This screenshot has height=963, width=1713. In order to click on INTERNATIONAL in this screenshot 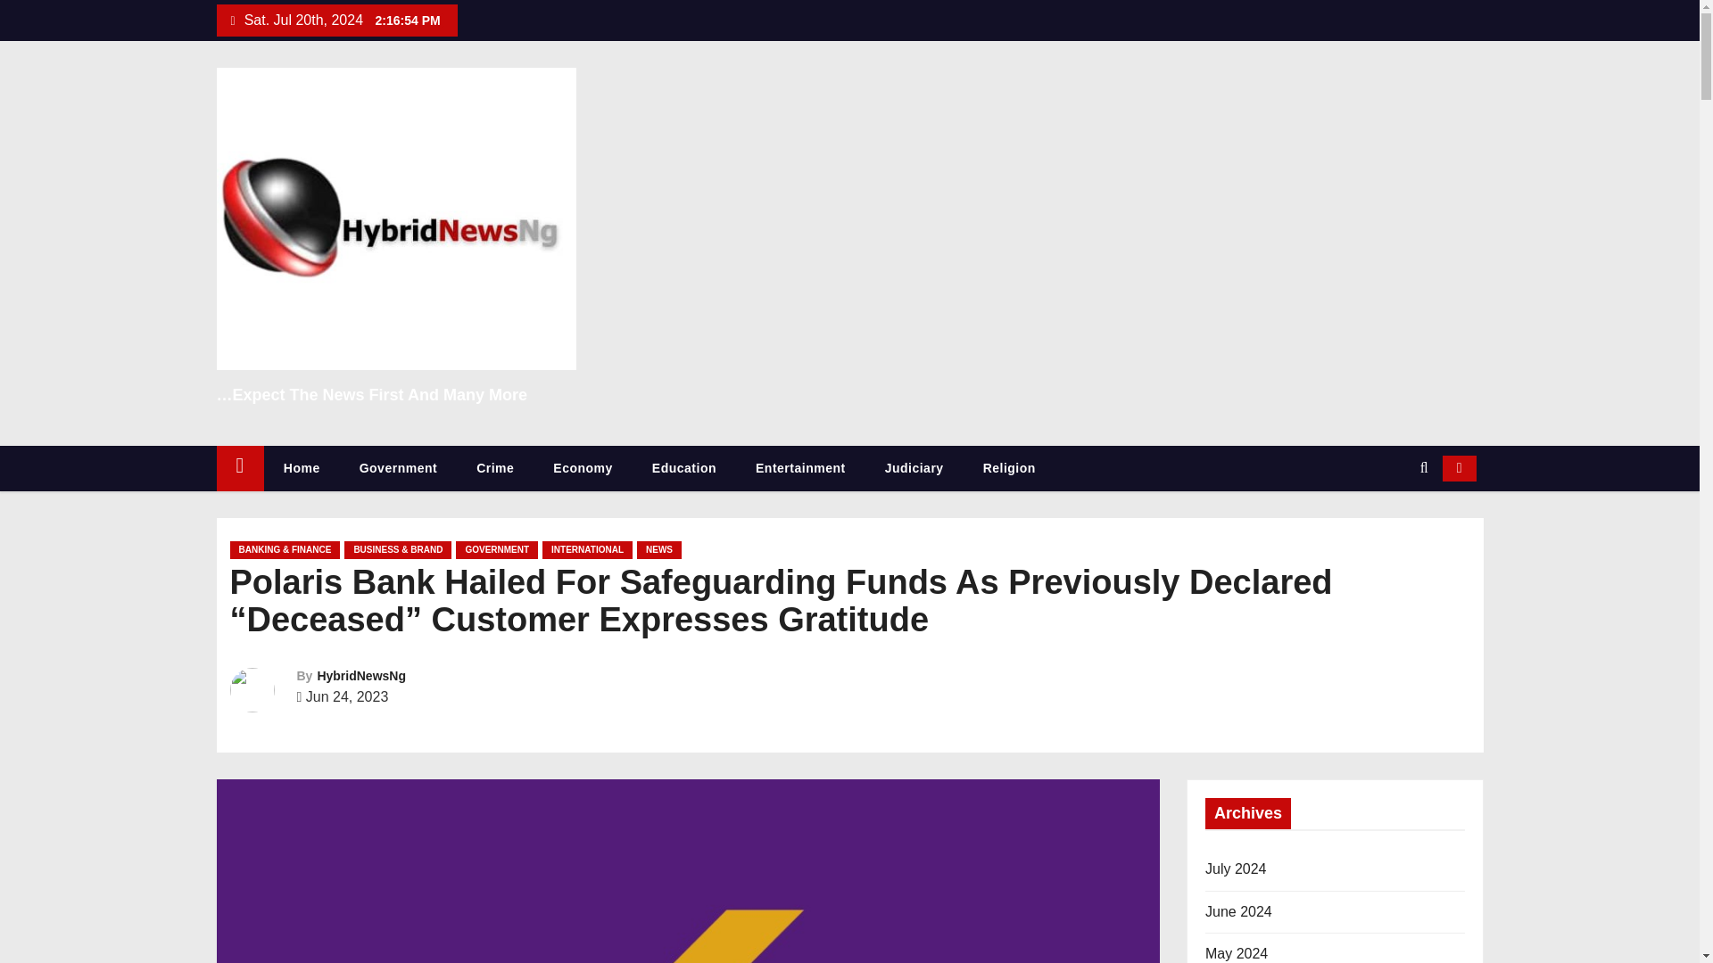, I will do `click(587, 549)`.